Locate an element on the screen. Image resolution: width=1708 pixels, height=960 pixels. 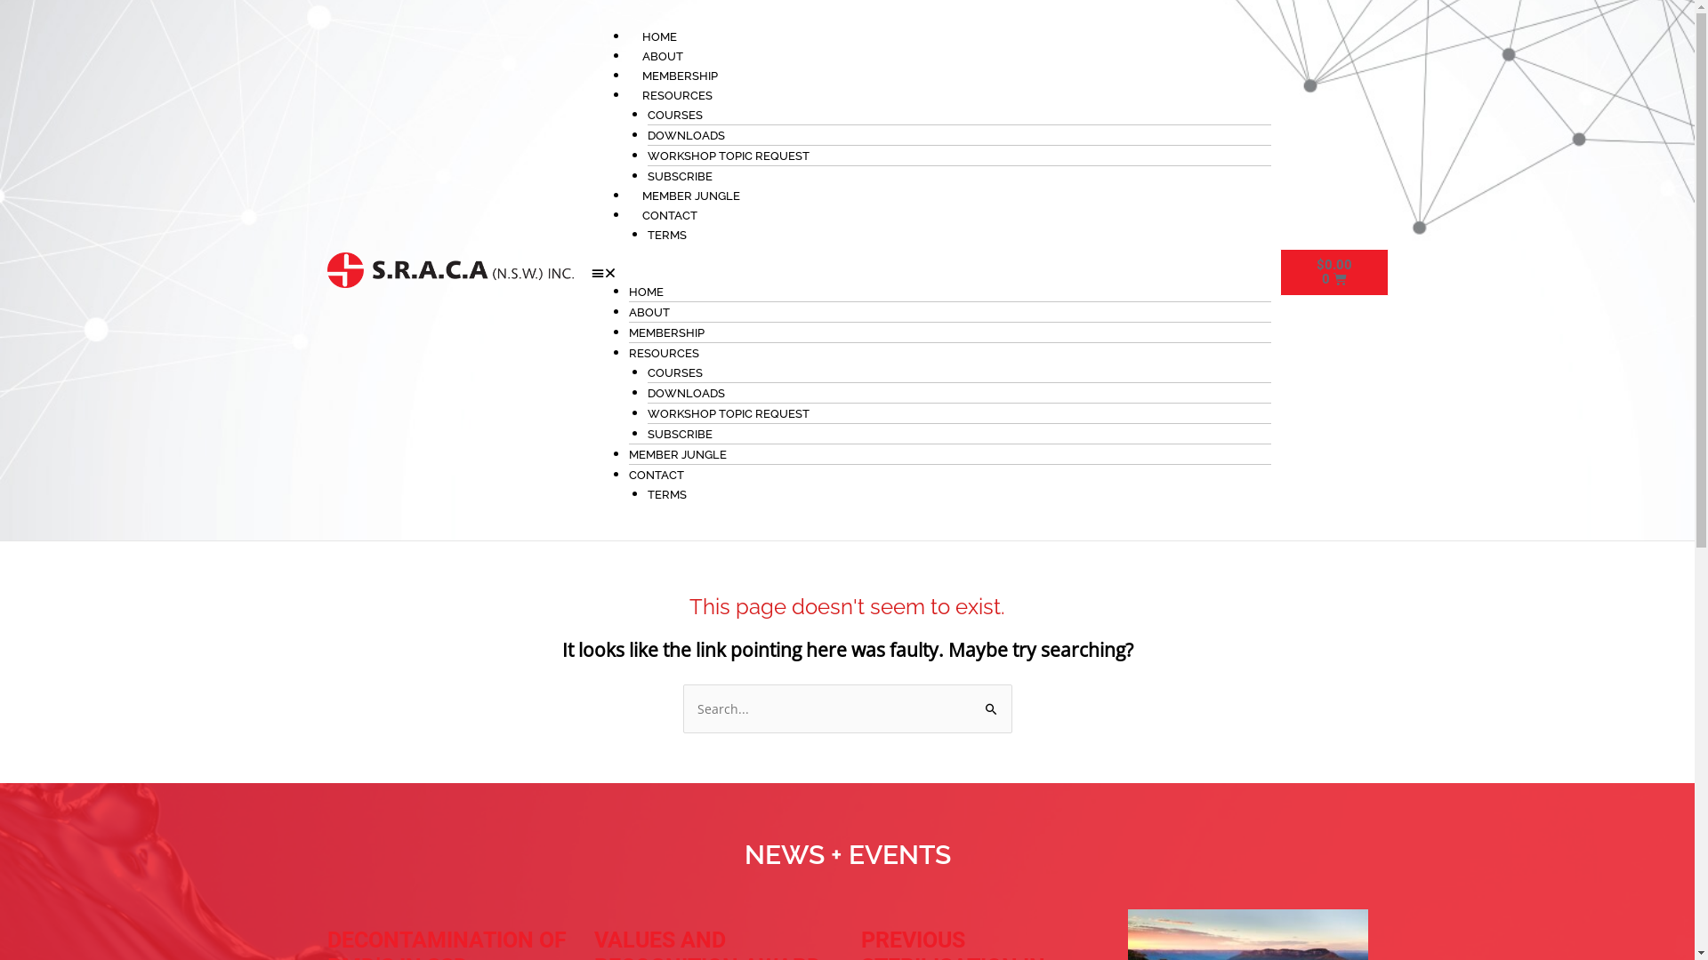
RESOURCES is located at coordinates (664, 354).